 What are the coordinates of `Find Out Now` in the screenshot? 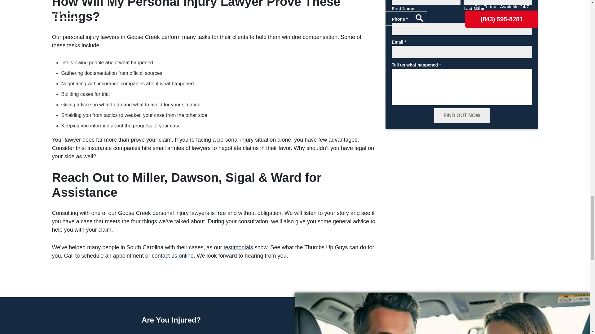 It's located at (462, 116).